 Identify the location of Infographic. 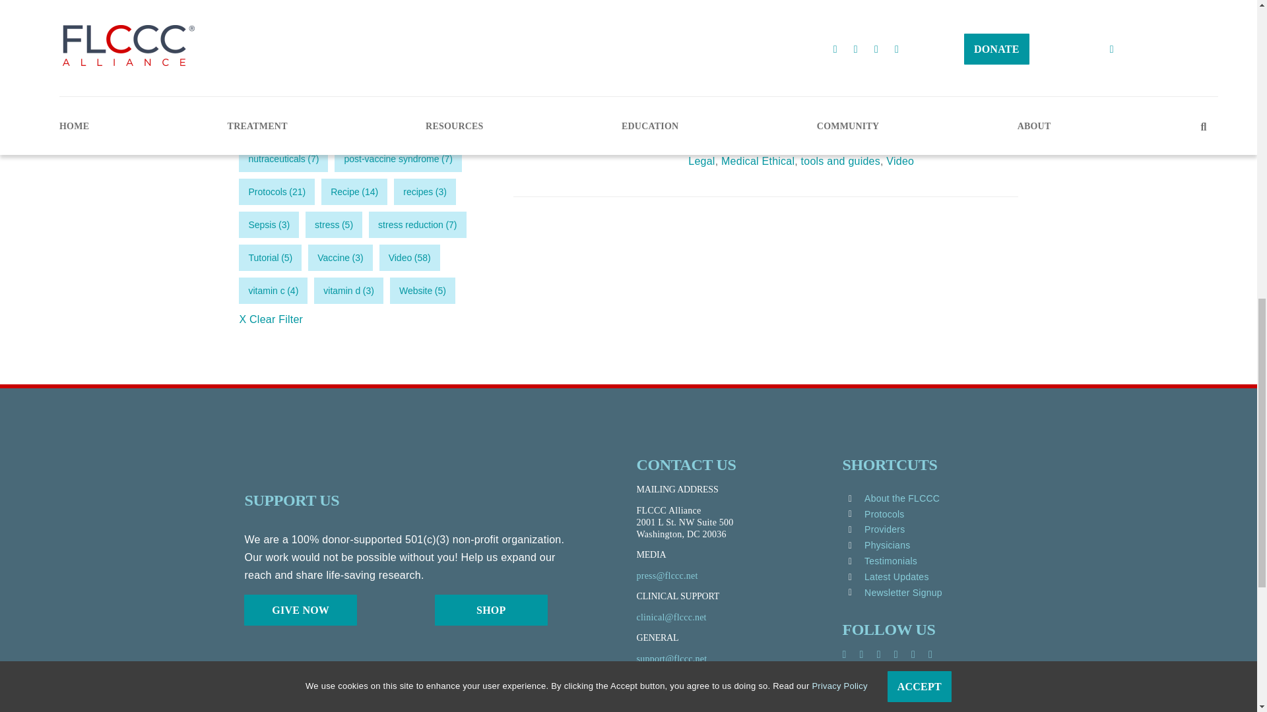
(910, 143).